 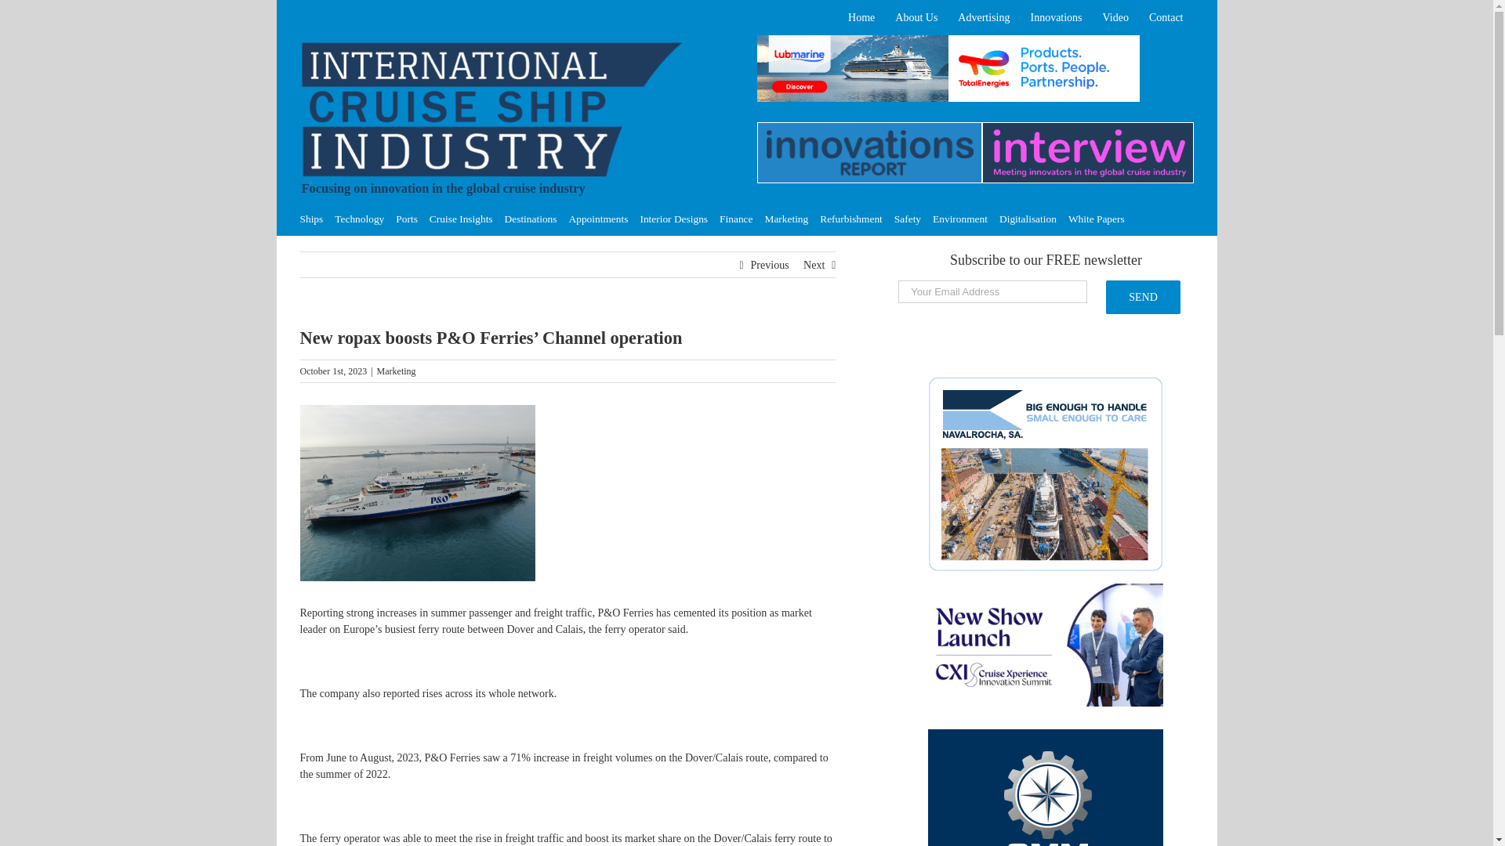 What do you see at coordinates (1115, 17) in the screenshot?
I see `Video` at bounding box center [1115, 17].